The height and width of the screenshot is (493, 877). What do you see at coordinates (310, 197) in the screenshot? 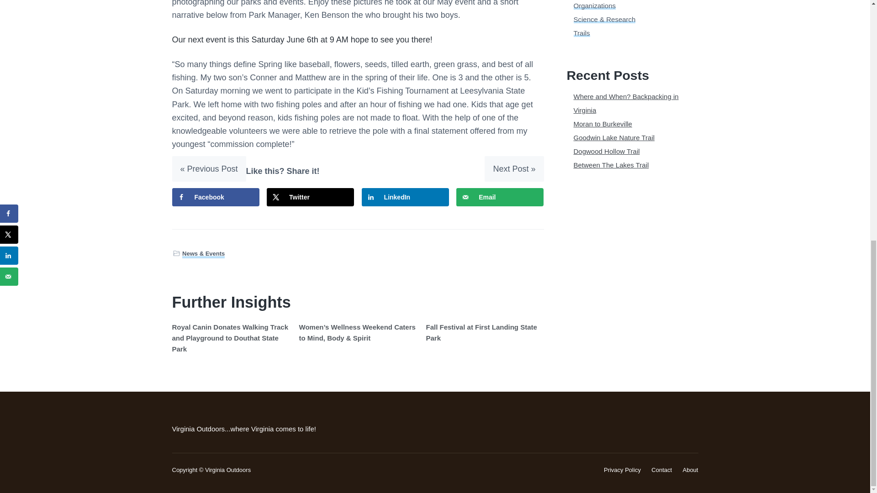
I see `Share on X` at bounding box center [310, 197].